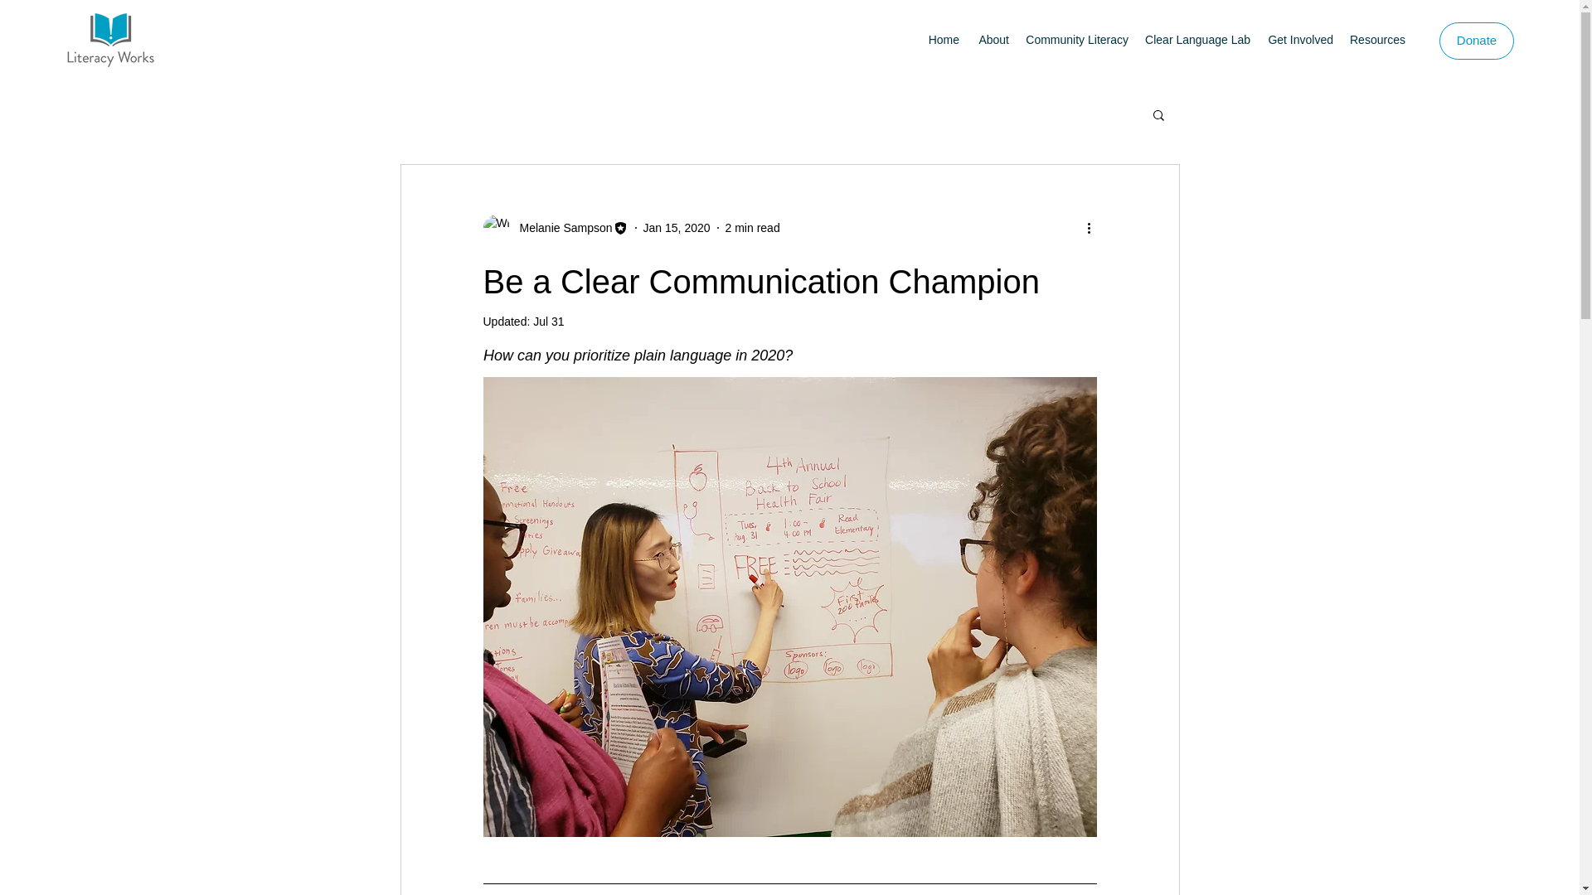 The height and width of the screenshot is (895, 1592). What do you see at coordinates (554, 227) in the screenshot?
I see `Melanie Sampson` at bounding box center [554, 227].